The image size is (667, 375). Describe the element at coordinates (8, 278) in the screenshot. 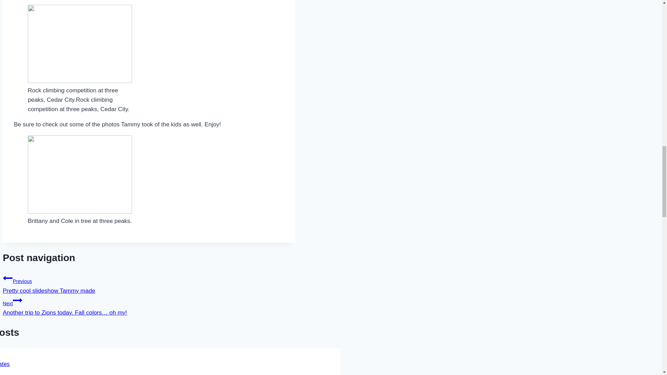

I see `Family Updates` at that location.